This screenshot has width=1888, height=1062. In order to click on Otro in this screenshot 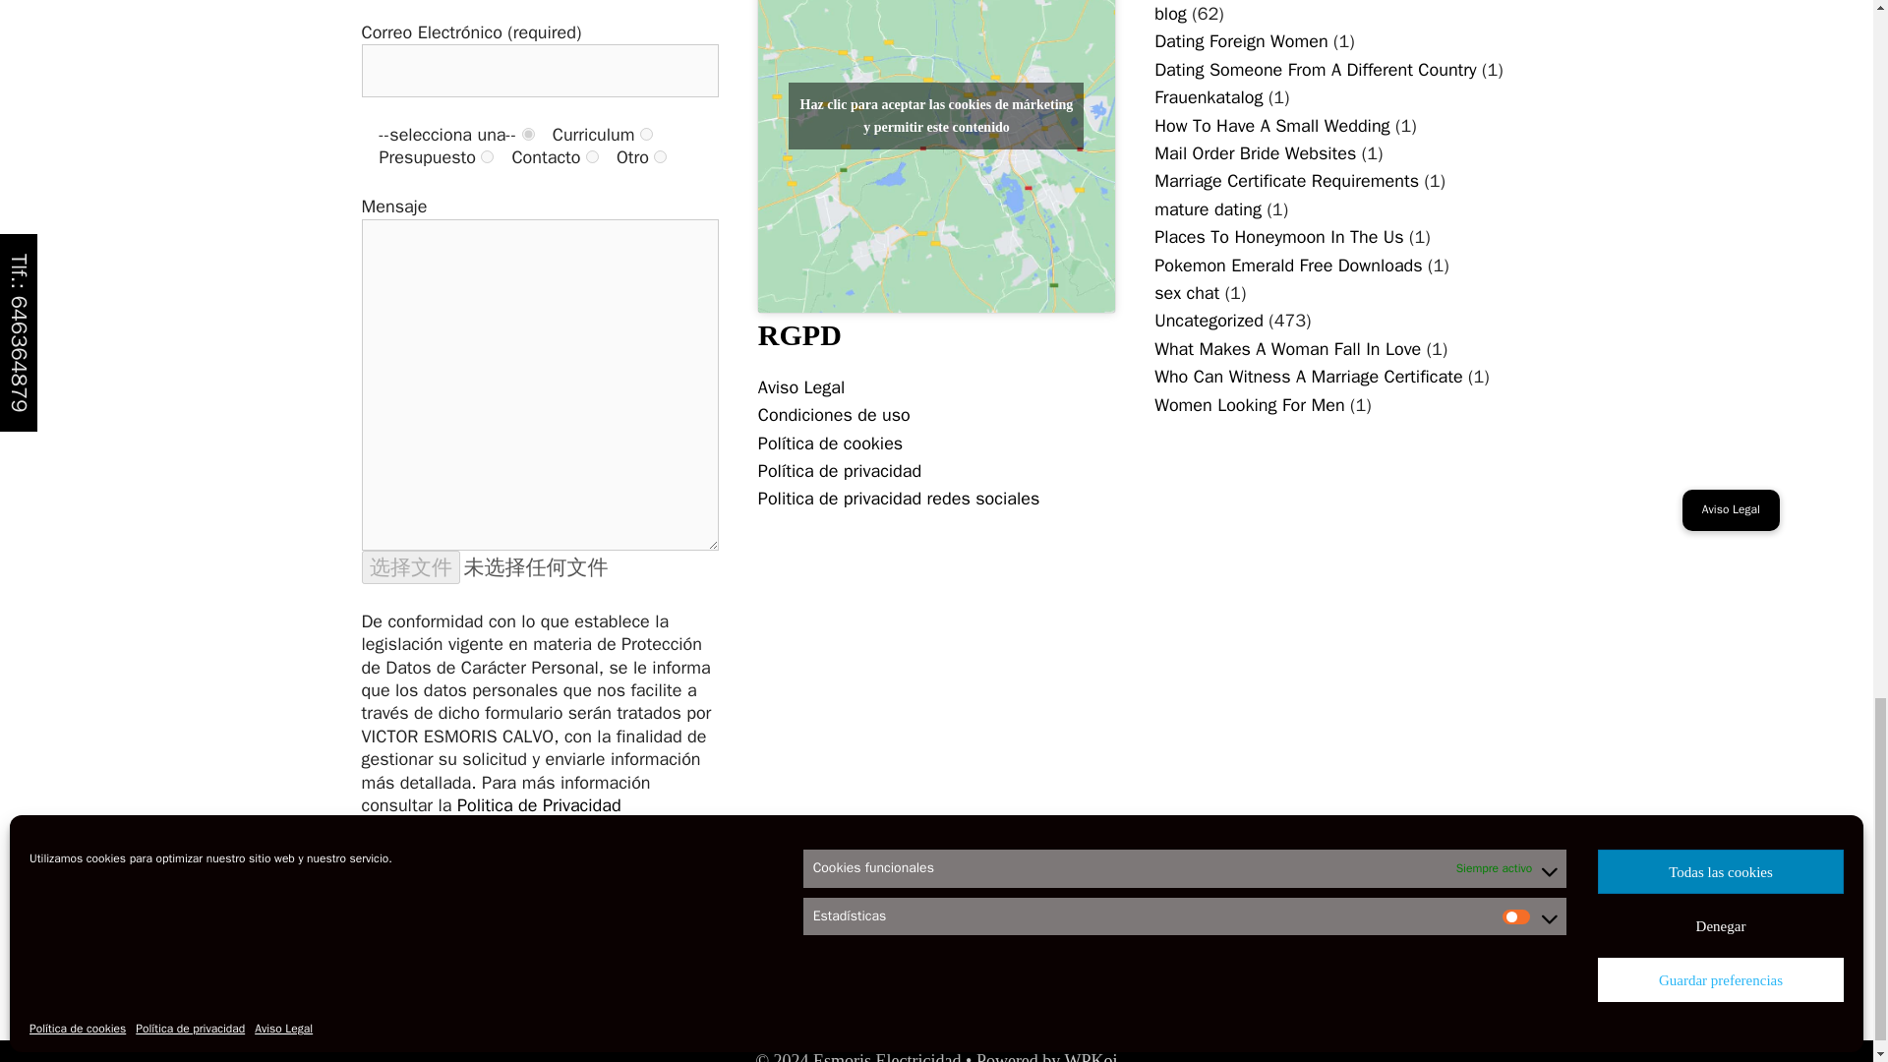, I will do `click(659, 157)`.